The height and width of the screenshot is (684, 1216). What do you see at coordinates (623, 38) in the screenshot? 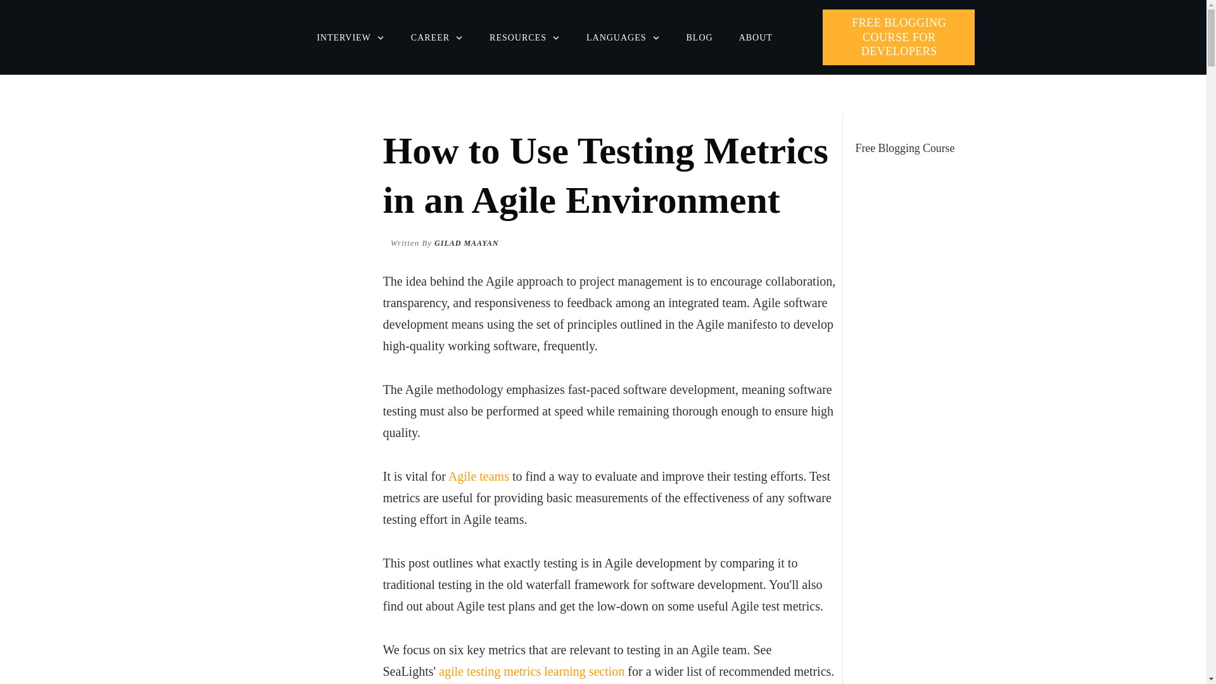
I see `LANGUAGES` at bounding box center [623, 38].